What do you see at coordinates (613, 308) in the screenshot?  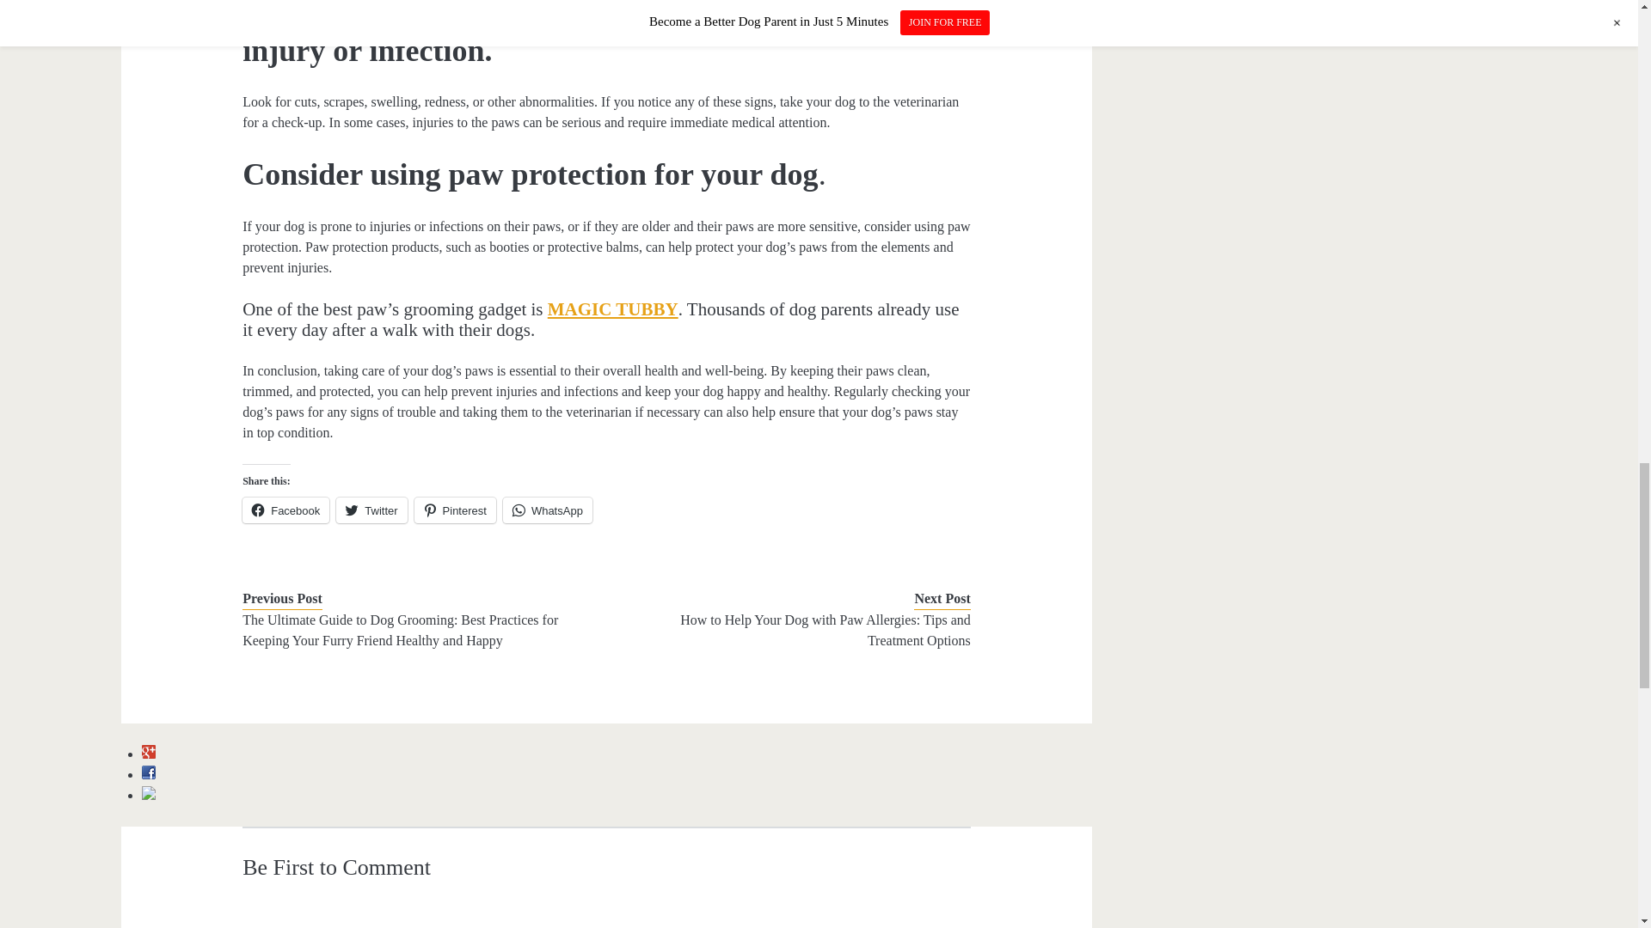 I see `MAGIC TUBBY` at bounding box center [613, 308].